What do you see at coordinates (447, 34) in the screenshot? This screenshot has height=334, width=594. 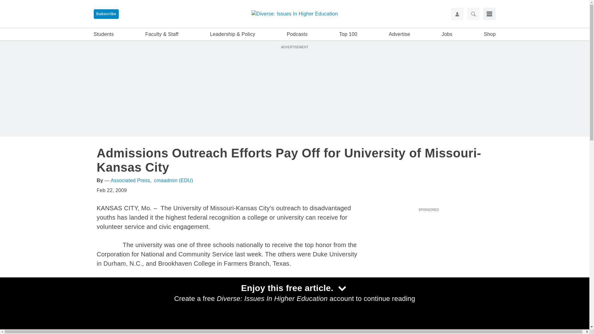 I see `Jobs` at bounding box center [447, 34].